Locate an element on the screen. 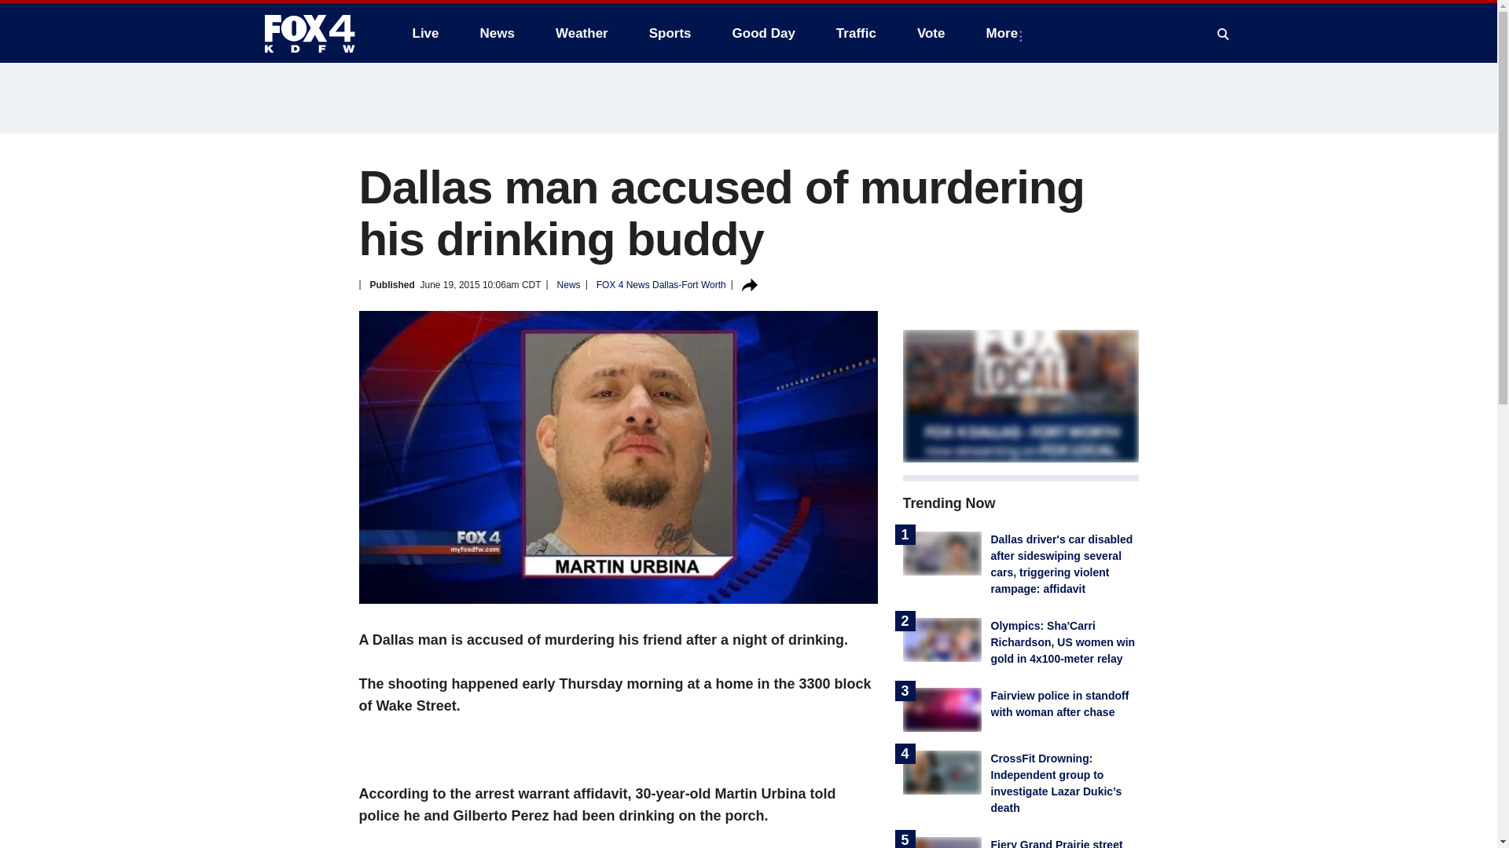 This screenshot has height=848, width=1509. Live is located at coordinates (425, 33).